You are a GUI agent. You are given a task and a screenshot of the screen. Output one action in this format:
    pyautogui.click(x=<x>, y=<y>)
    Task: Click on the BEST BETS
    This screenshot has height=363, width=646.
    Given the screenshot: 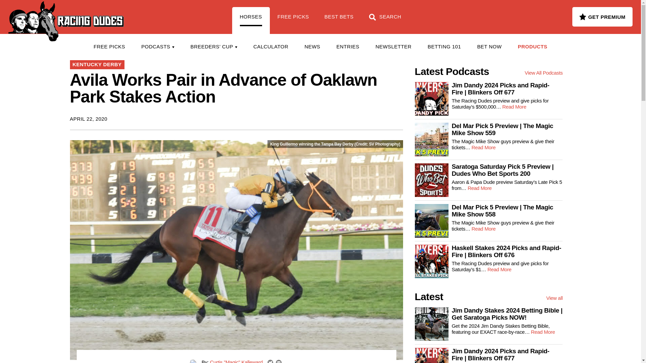 What is the action you would take?
    pyautogui.click(x=338, y=20)
    